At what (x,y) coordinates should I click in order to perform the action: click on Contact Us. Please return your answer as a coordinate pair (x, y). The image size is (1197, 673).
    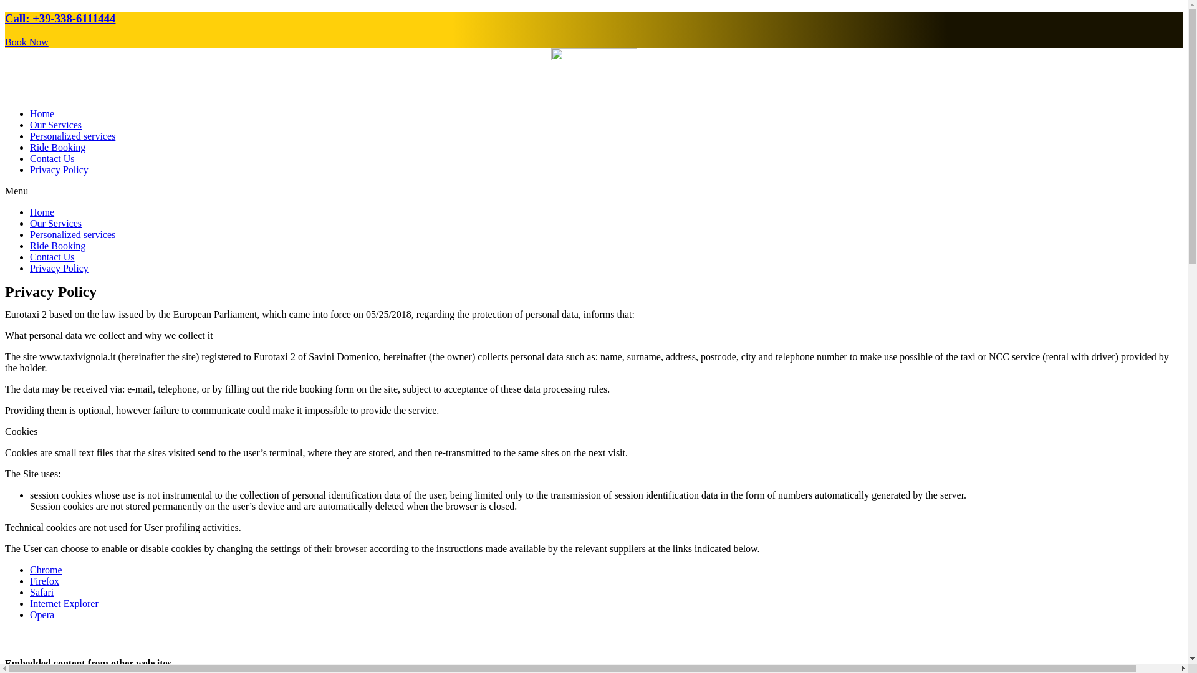
    Looking at the image, I should click on (52, 257).